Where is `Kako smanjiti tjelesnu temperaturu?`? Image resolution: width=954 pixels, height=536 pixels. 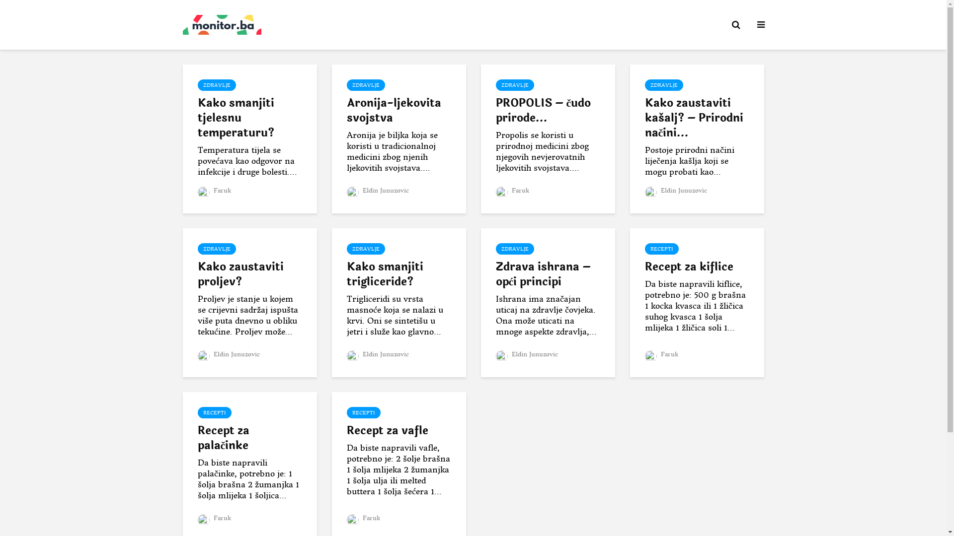 Kako smanjiti tjelesnu temperaturu? is located at coordinates (250, 118).